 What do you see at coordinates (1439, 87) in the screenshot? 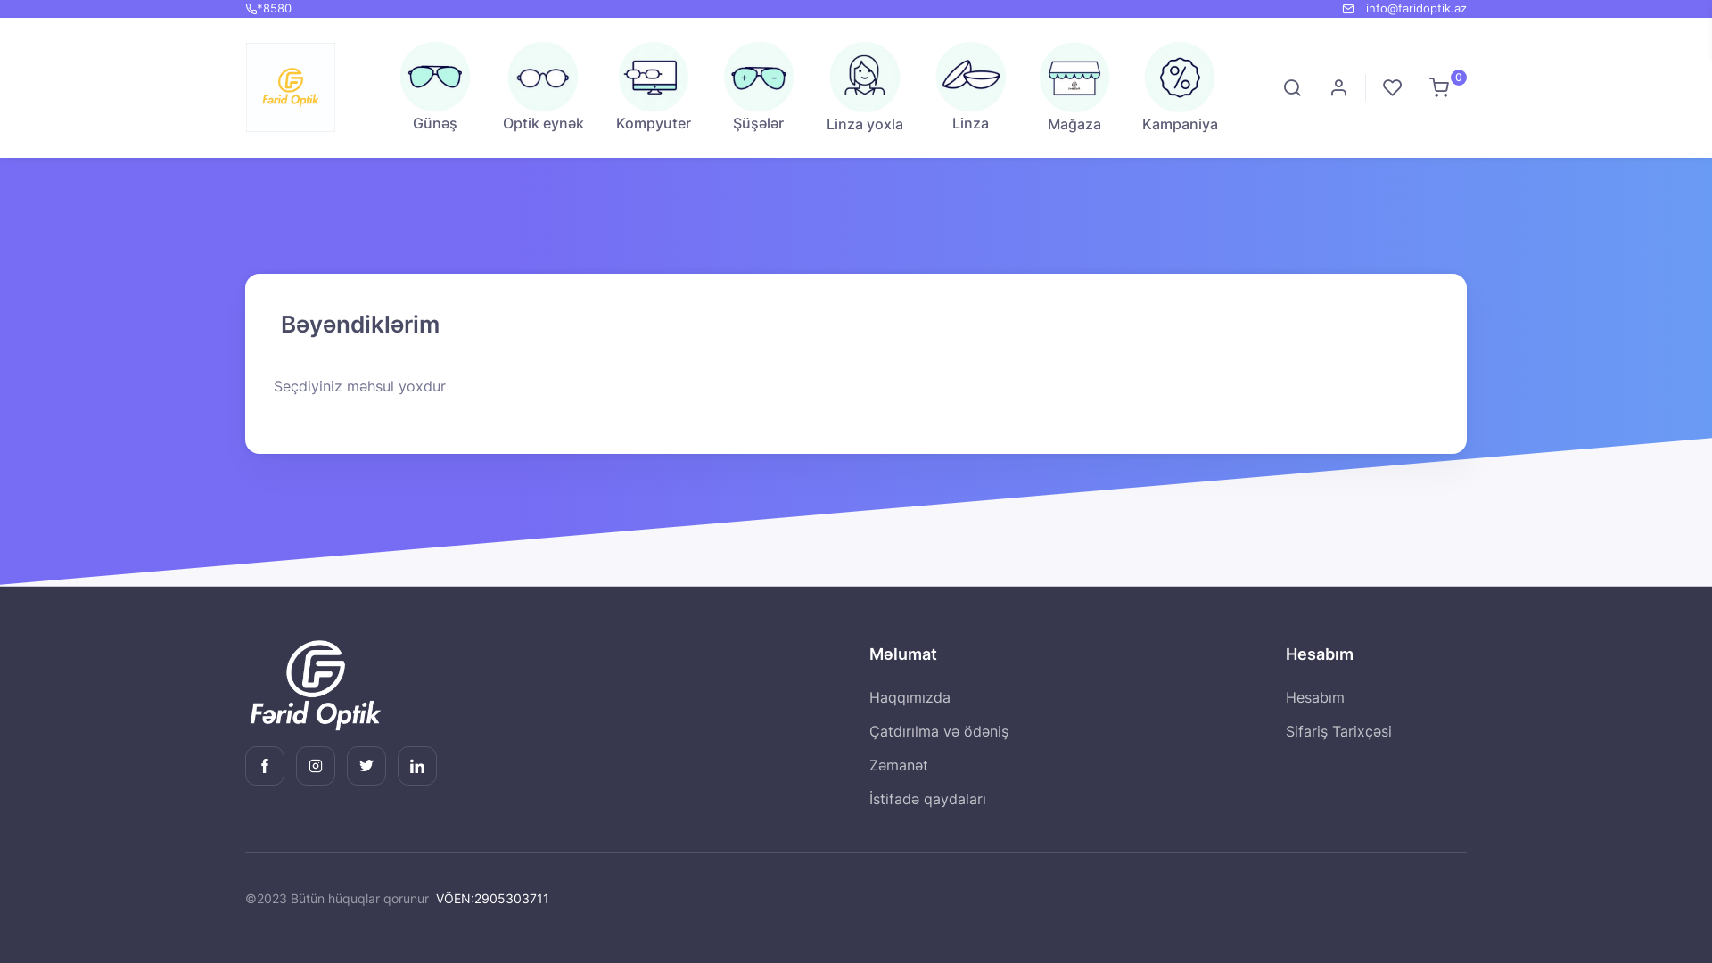
I see `0` at bounding box center [1439, 87].